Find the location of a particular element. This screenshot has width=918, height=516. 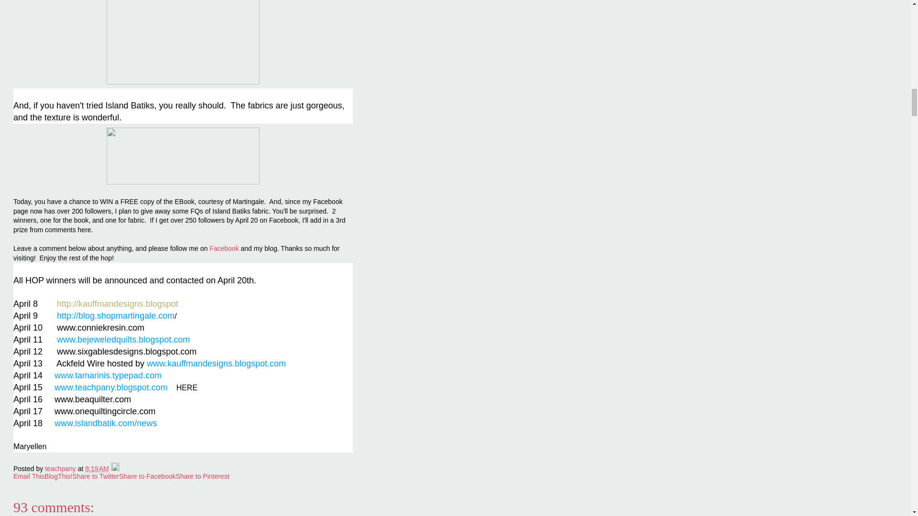

www.conniekresin.com    is located at coordinates (103, 328).